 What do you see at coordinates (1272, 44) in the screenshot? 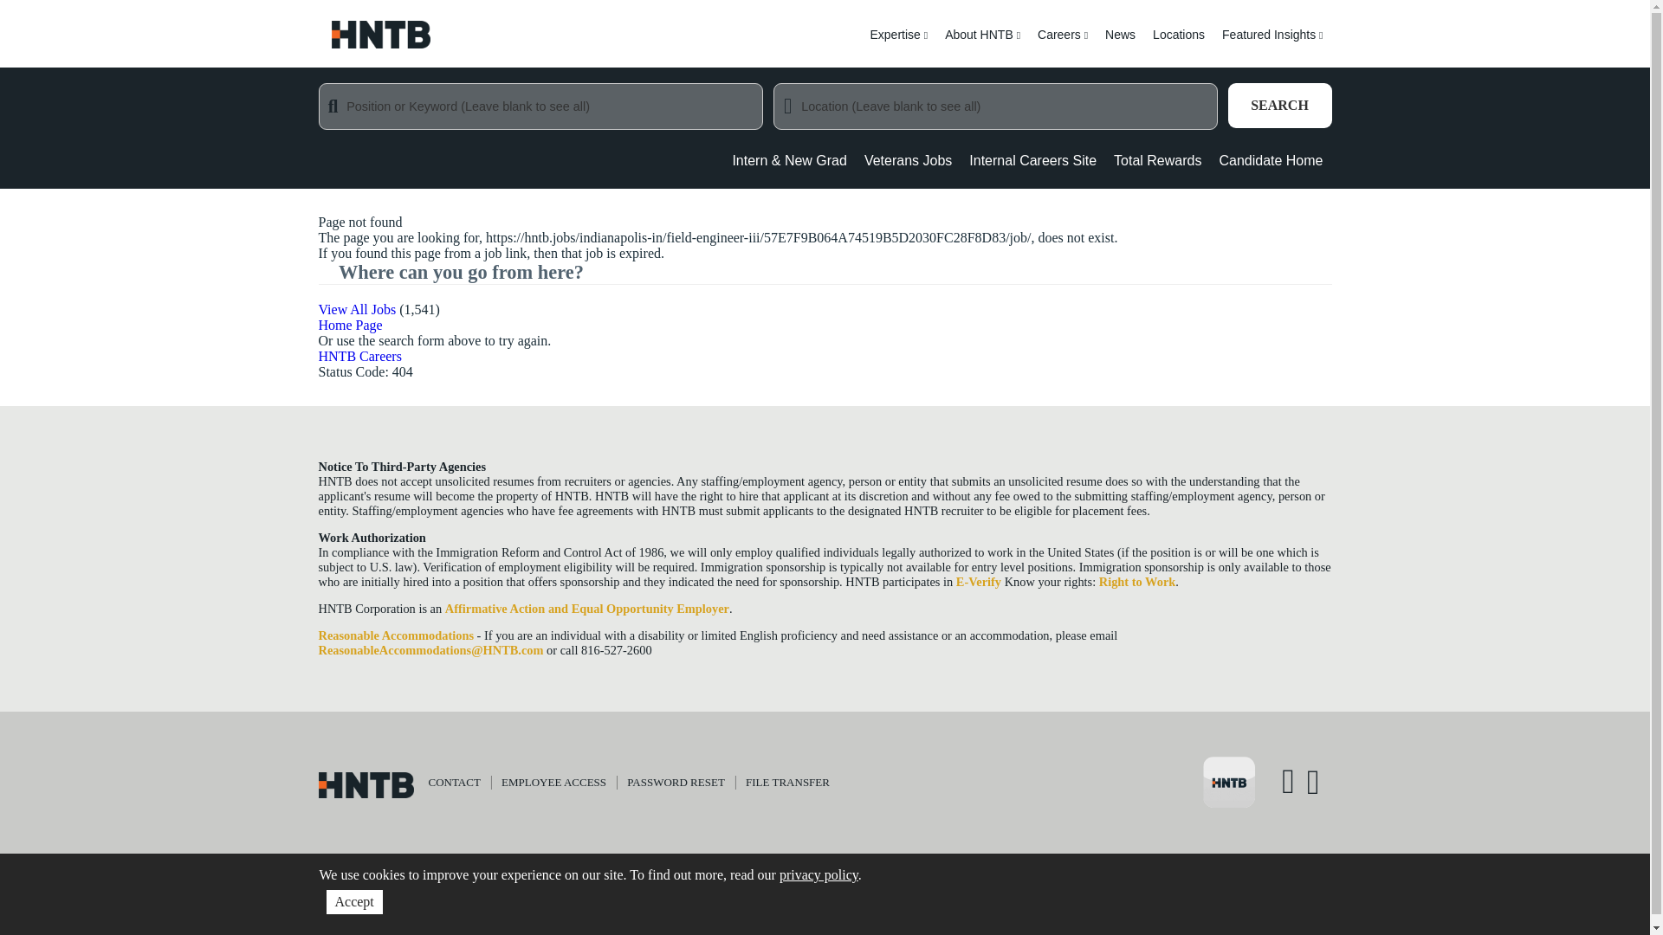
I see `Featured Insights` at bounding box center [1272, 44].